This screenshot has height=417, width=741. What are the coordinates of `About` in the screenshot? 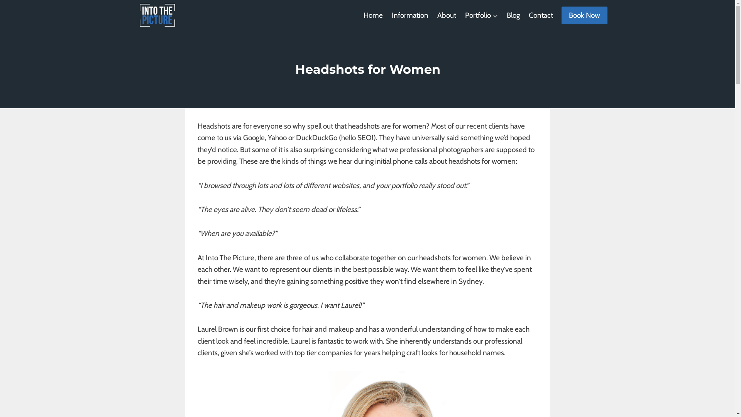 It's located at (447, 15).